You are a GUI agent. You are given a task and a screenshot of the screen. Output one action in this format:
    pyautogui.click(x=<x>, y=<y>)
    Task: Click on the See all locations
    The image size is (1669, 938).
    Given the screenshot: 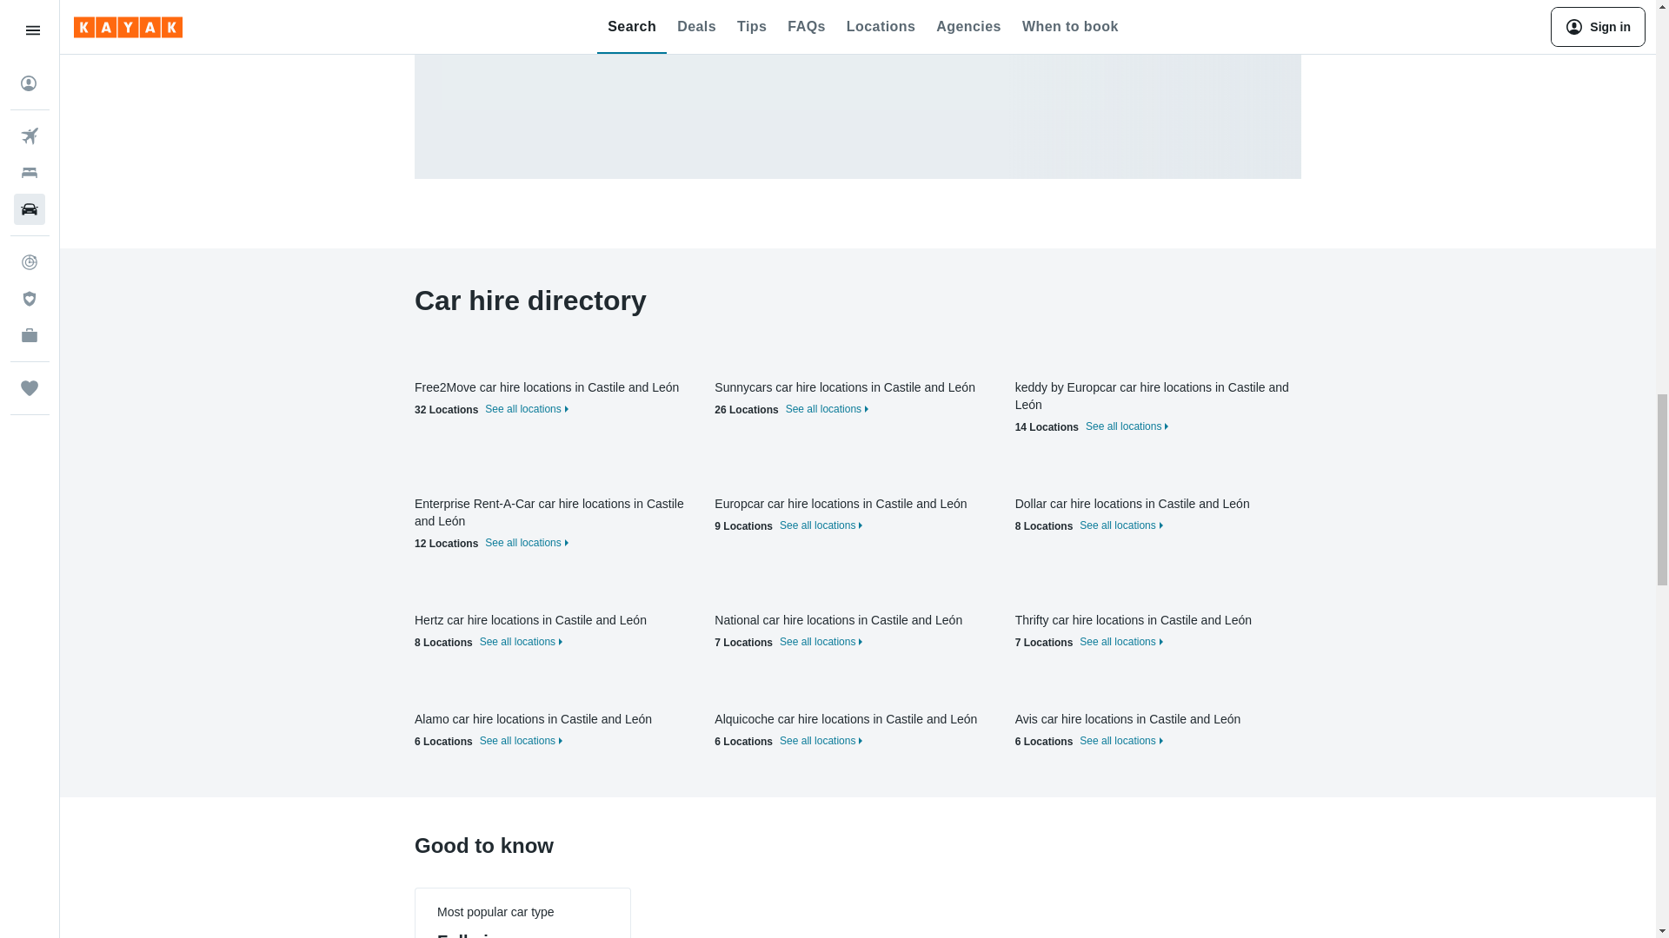 What is the action you would take?
    pyautogui.click(x=518, y=740)
    